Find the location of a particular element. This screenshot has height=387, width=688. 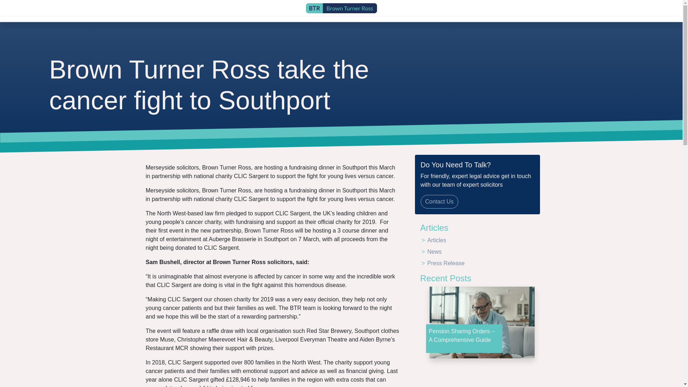

Articles is located at coordinates (436, 240).